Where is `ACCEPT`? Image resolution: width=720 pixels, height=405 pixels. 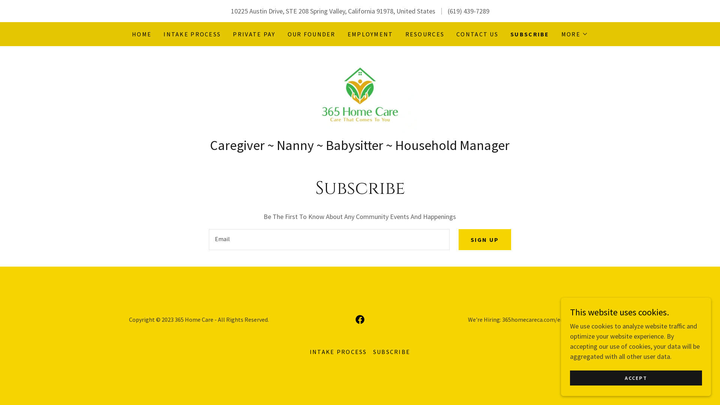
ACCEPT is located at coordinates (636, 378).